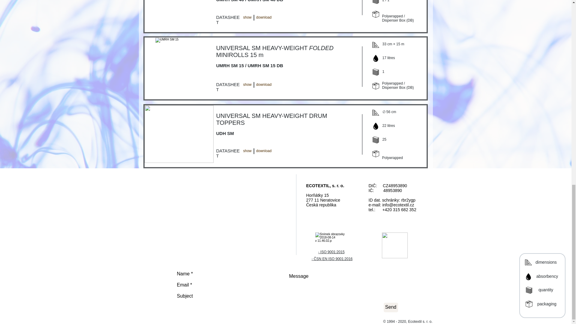 Image resolution: width=576 pixels, height=324 pixels. Describe the element at coordinates (376, 2) in the screenshot. I see `stacked-print-products.png` at that location.